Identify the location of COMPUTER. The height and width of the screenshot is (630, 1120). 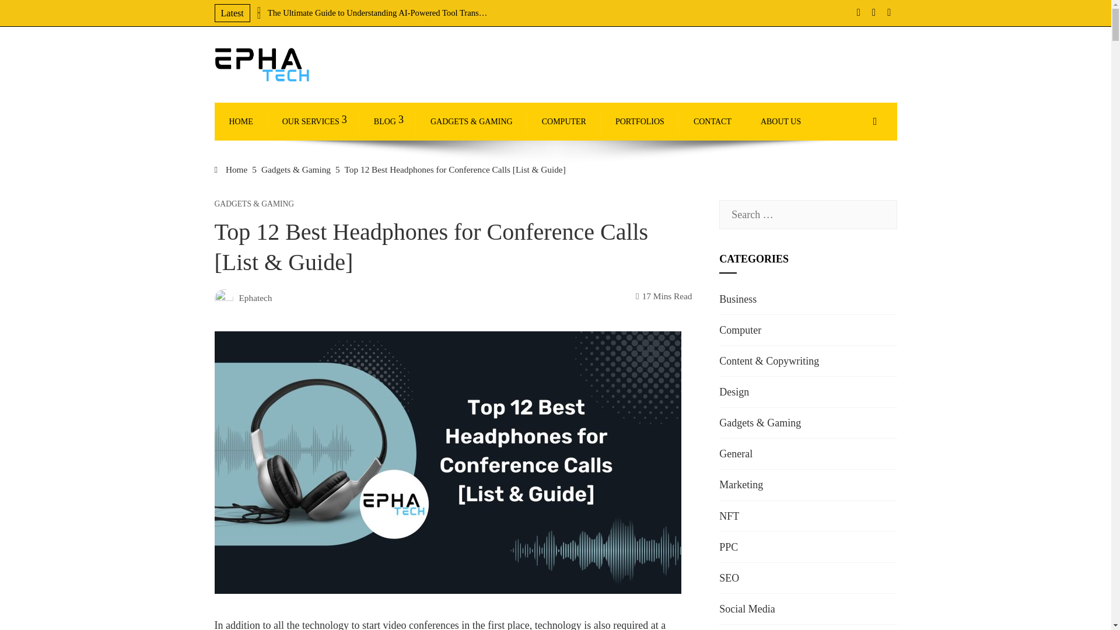
(563, 121).